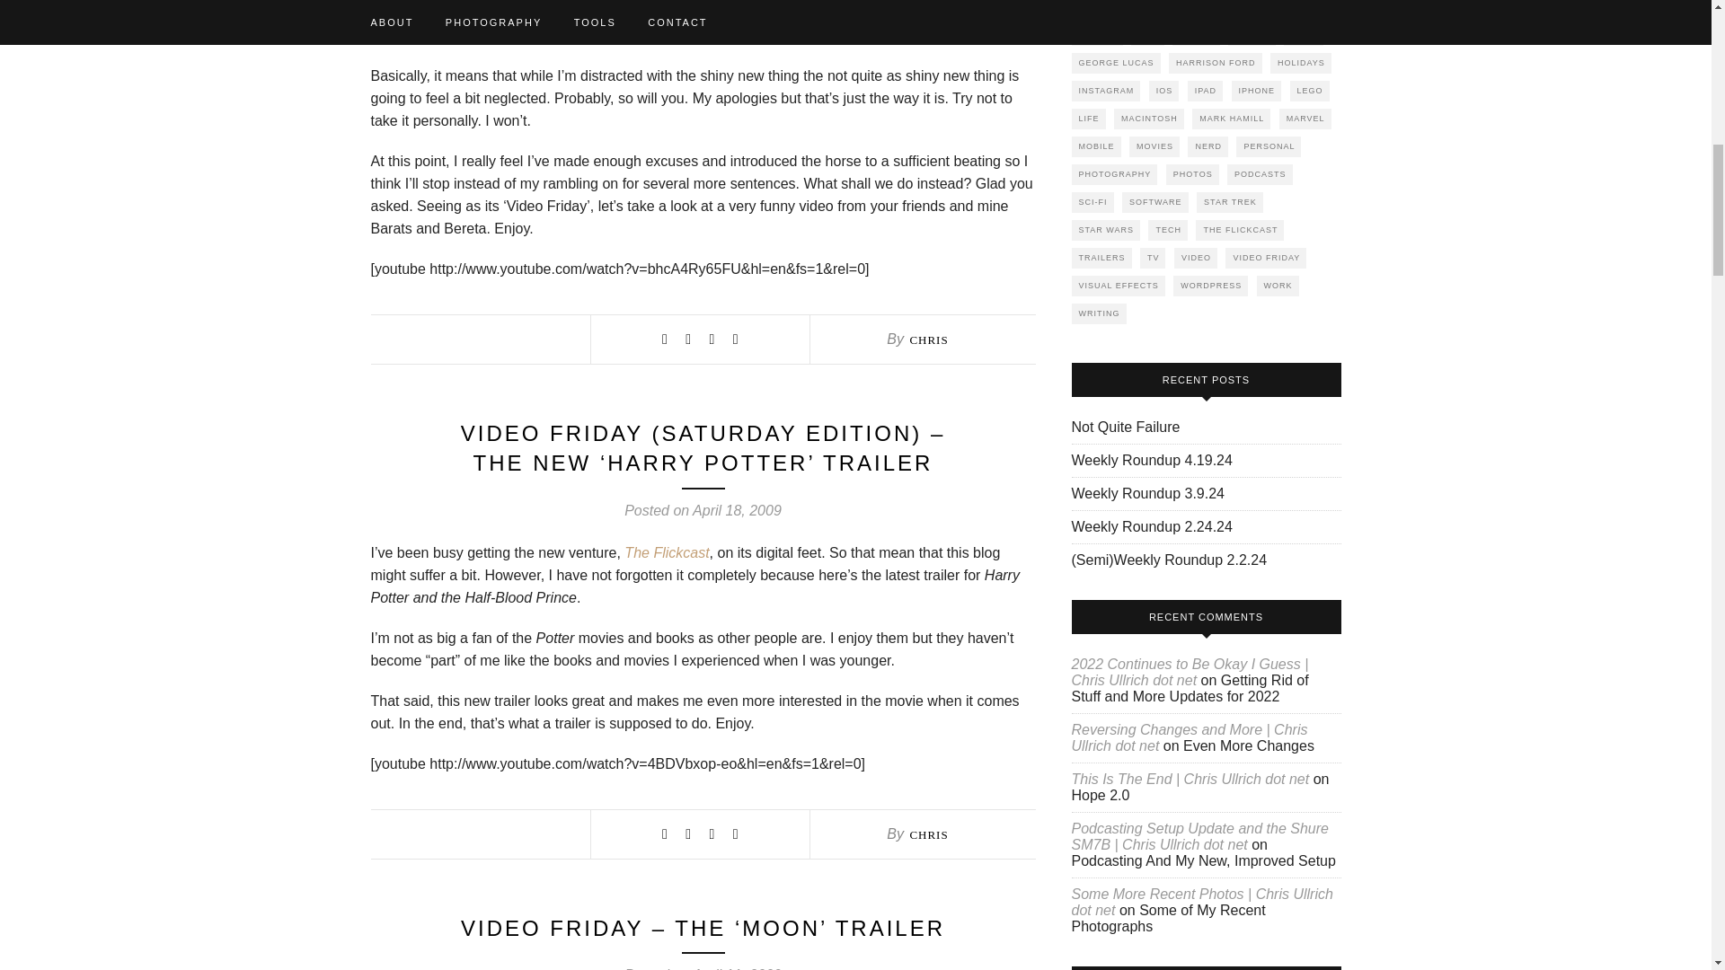 The image size is (1725, 970). I want to click on CHRIS, so click(927, 339).